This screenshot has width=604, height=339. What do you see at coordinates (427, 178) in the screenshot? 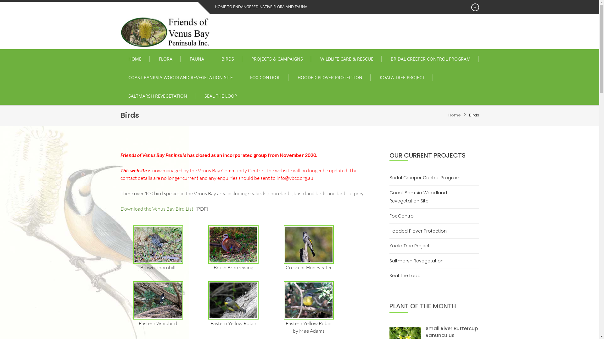
I see `Bridal Creeper Control Program` at bounding box center [427, 178].